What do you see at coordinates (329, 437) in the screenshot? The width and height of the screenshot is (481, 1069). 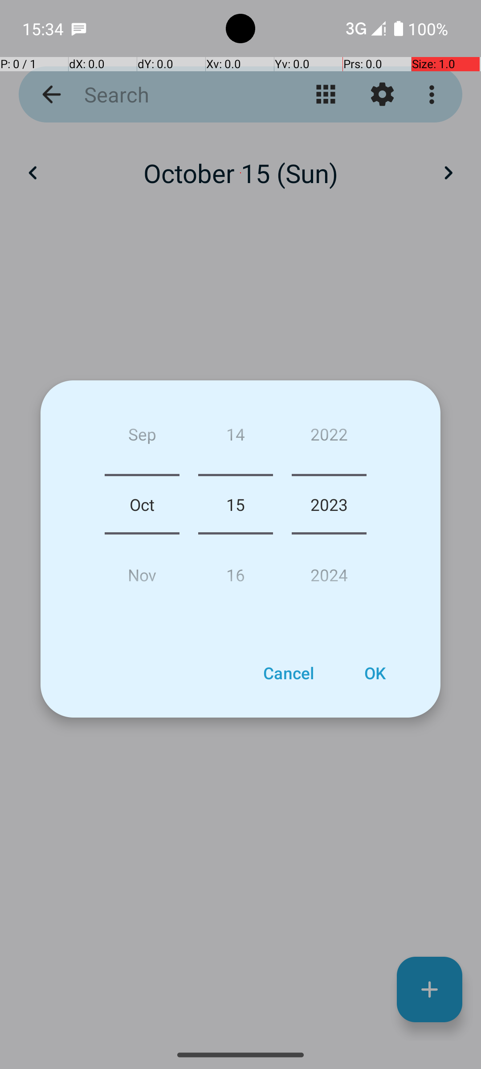 I see `2022` at bounding box center [329, 437].